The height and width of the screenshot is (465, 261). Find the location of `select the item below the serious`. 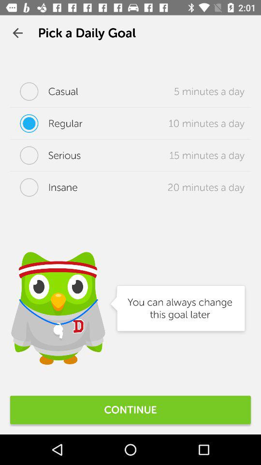

select the item below the serious is located at coordinates (43, 187).